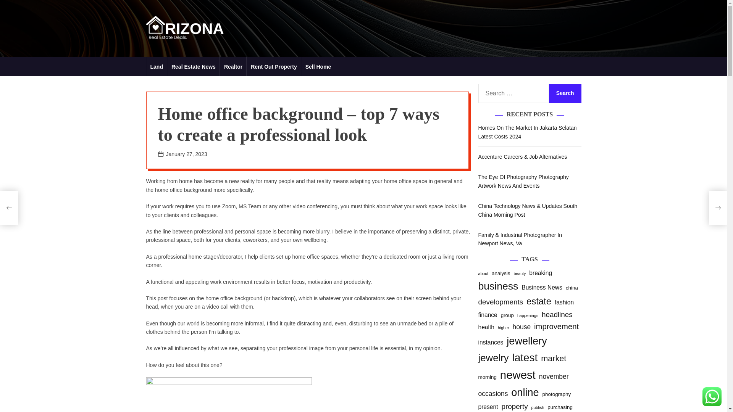 Image resolution: width=733 pixels, height=412 pixels. What do you see at coordinates (523, 181) in the screenshot?
I see `The Eye Of Photography Photography Artwork News And Events` at bounding box center [523, 181].